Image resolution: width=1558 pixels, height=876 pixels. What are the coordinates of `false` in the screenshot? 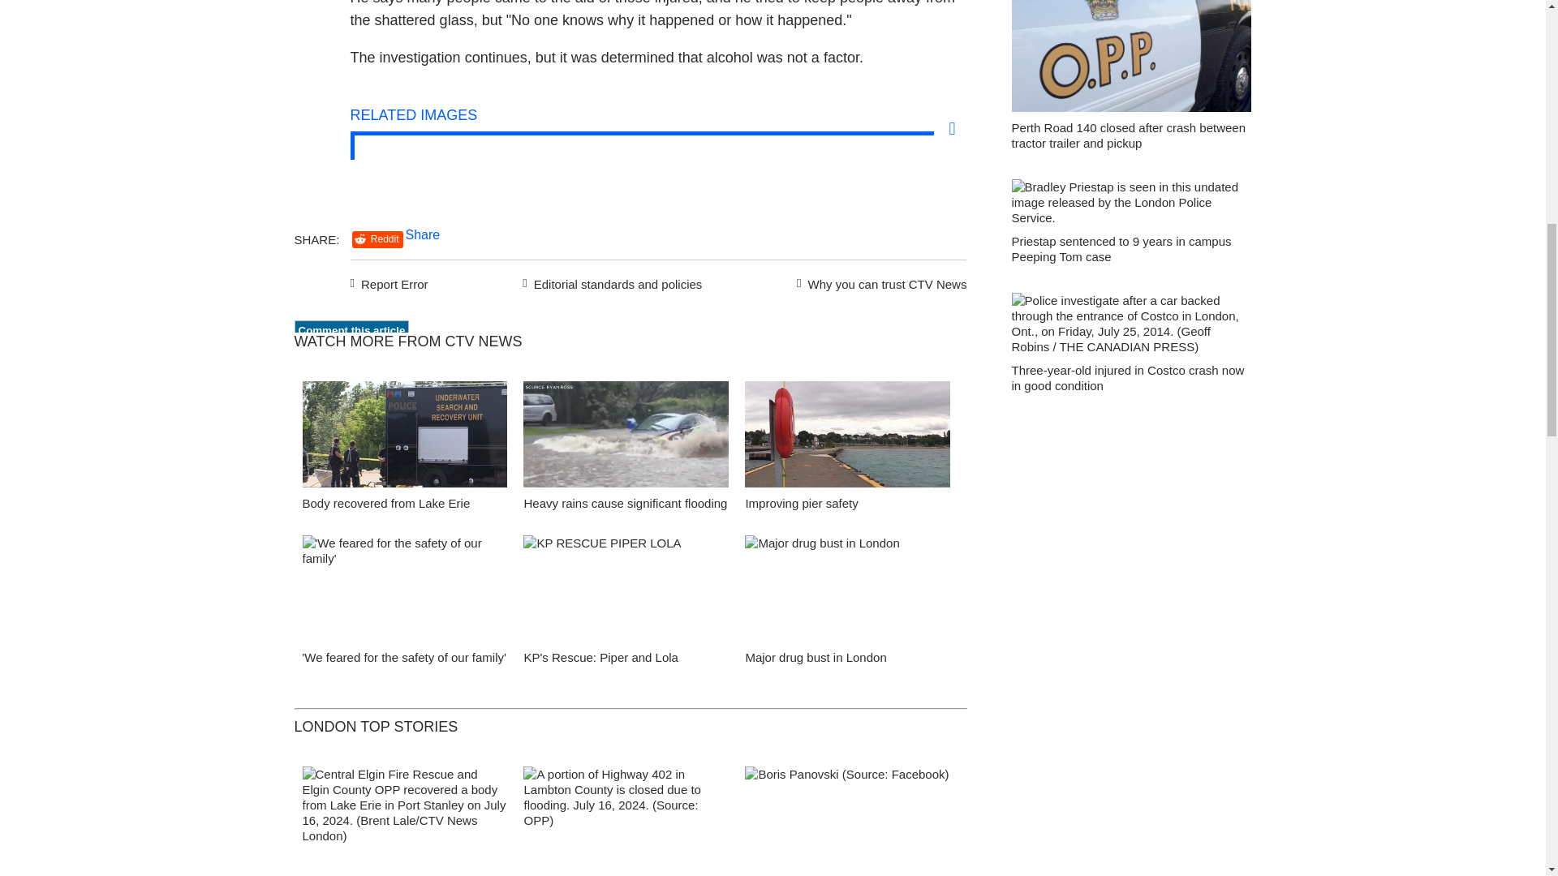 It's located at (404, 433).